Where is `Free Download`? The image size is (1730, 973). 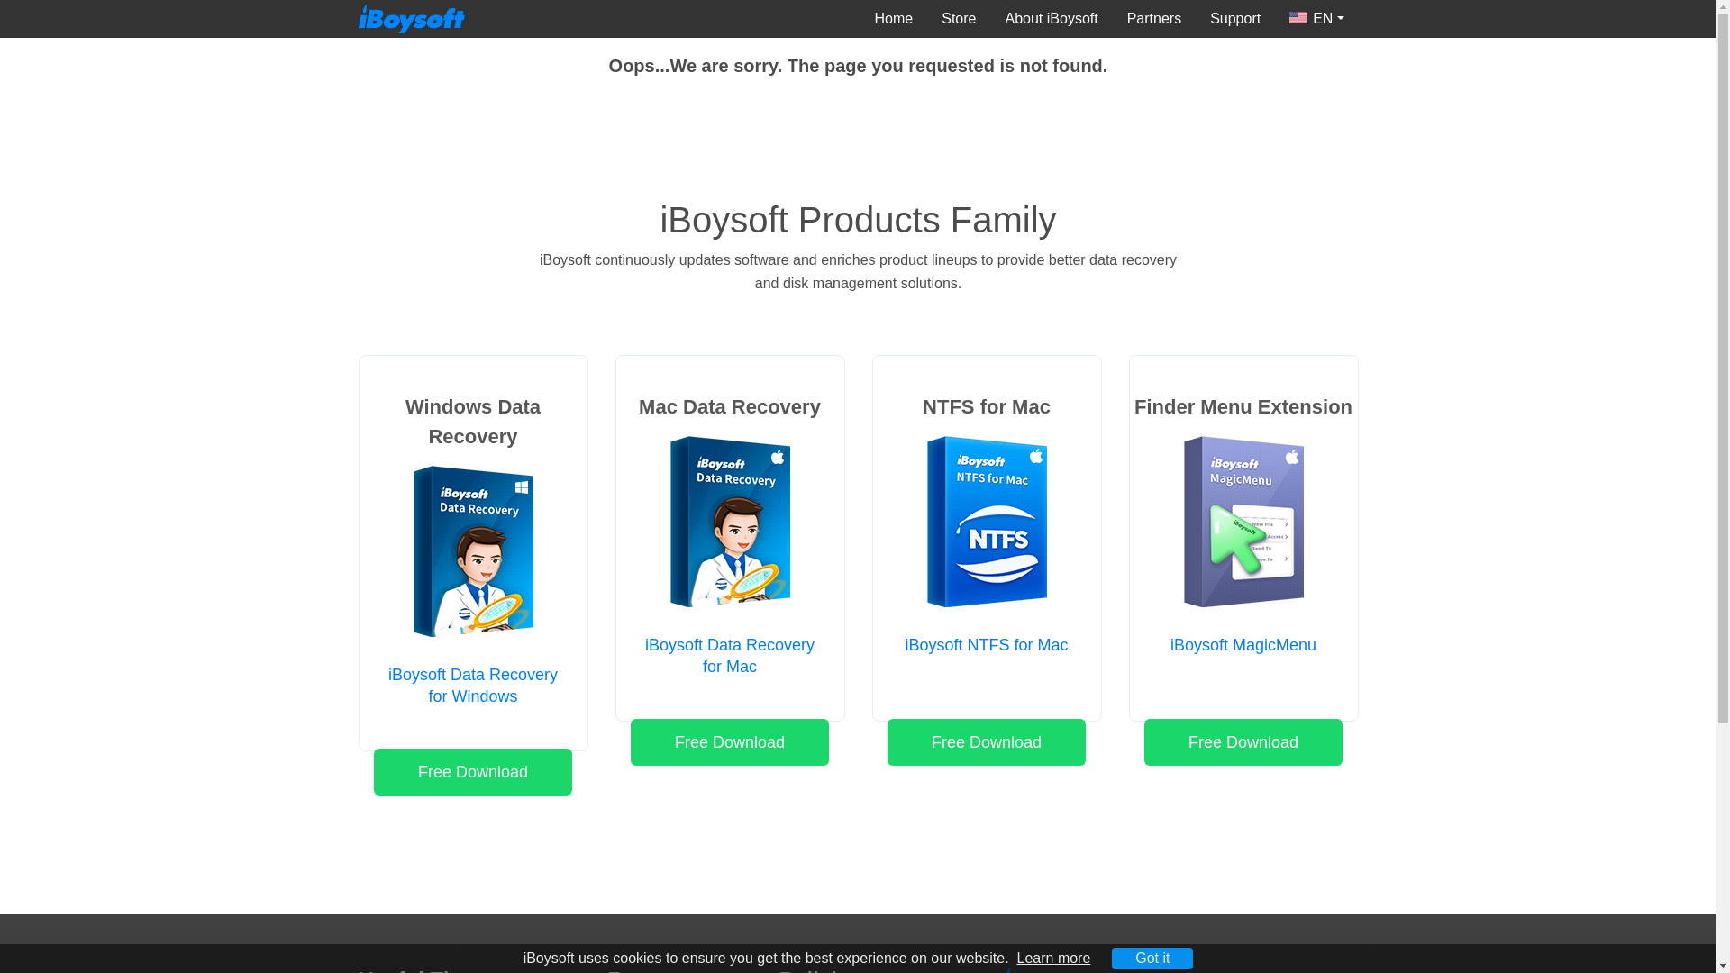 Free Download is located at coordinates (1243, 742).